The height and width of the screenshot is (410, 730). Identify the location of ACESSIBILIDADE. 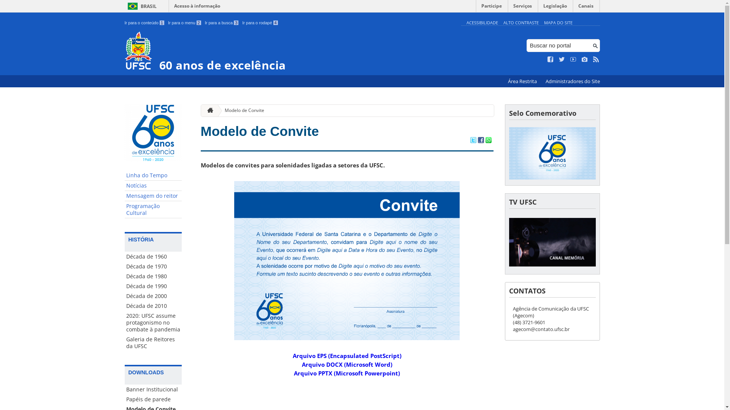
(482, 23).